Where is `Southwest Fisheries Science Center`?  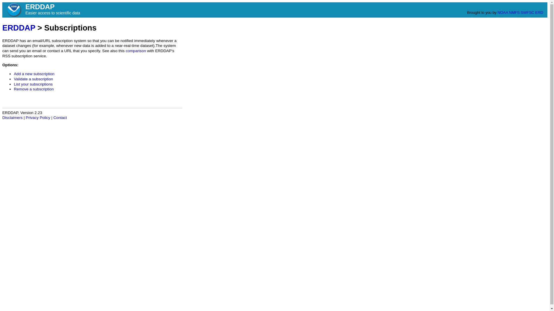 Southwest Fisheries Science Center is located at coordinates (527, 12).